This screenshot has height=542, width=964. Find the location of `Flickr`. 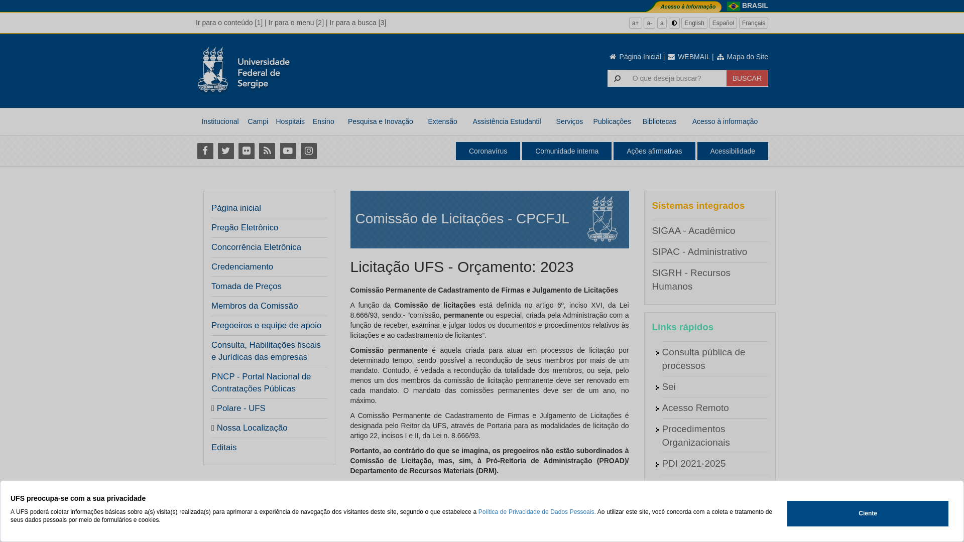

Flickr is located at coordinates (246, 151).